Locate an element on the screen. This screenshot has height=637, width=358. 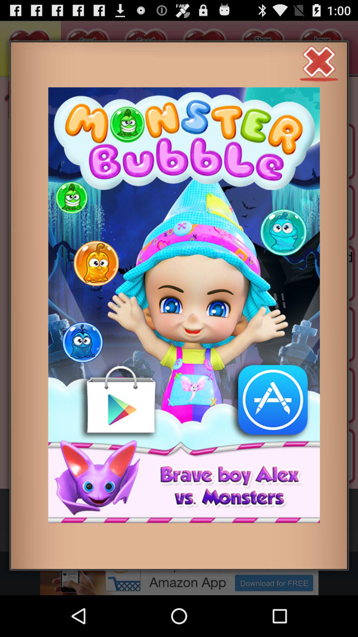
open game is located at coordinates (184, 305).